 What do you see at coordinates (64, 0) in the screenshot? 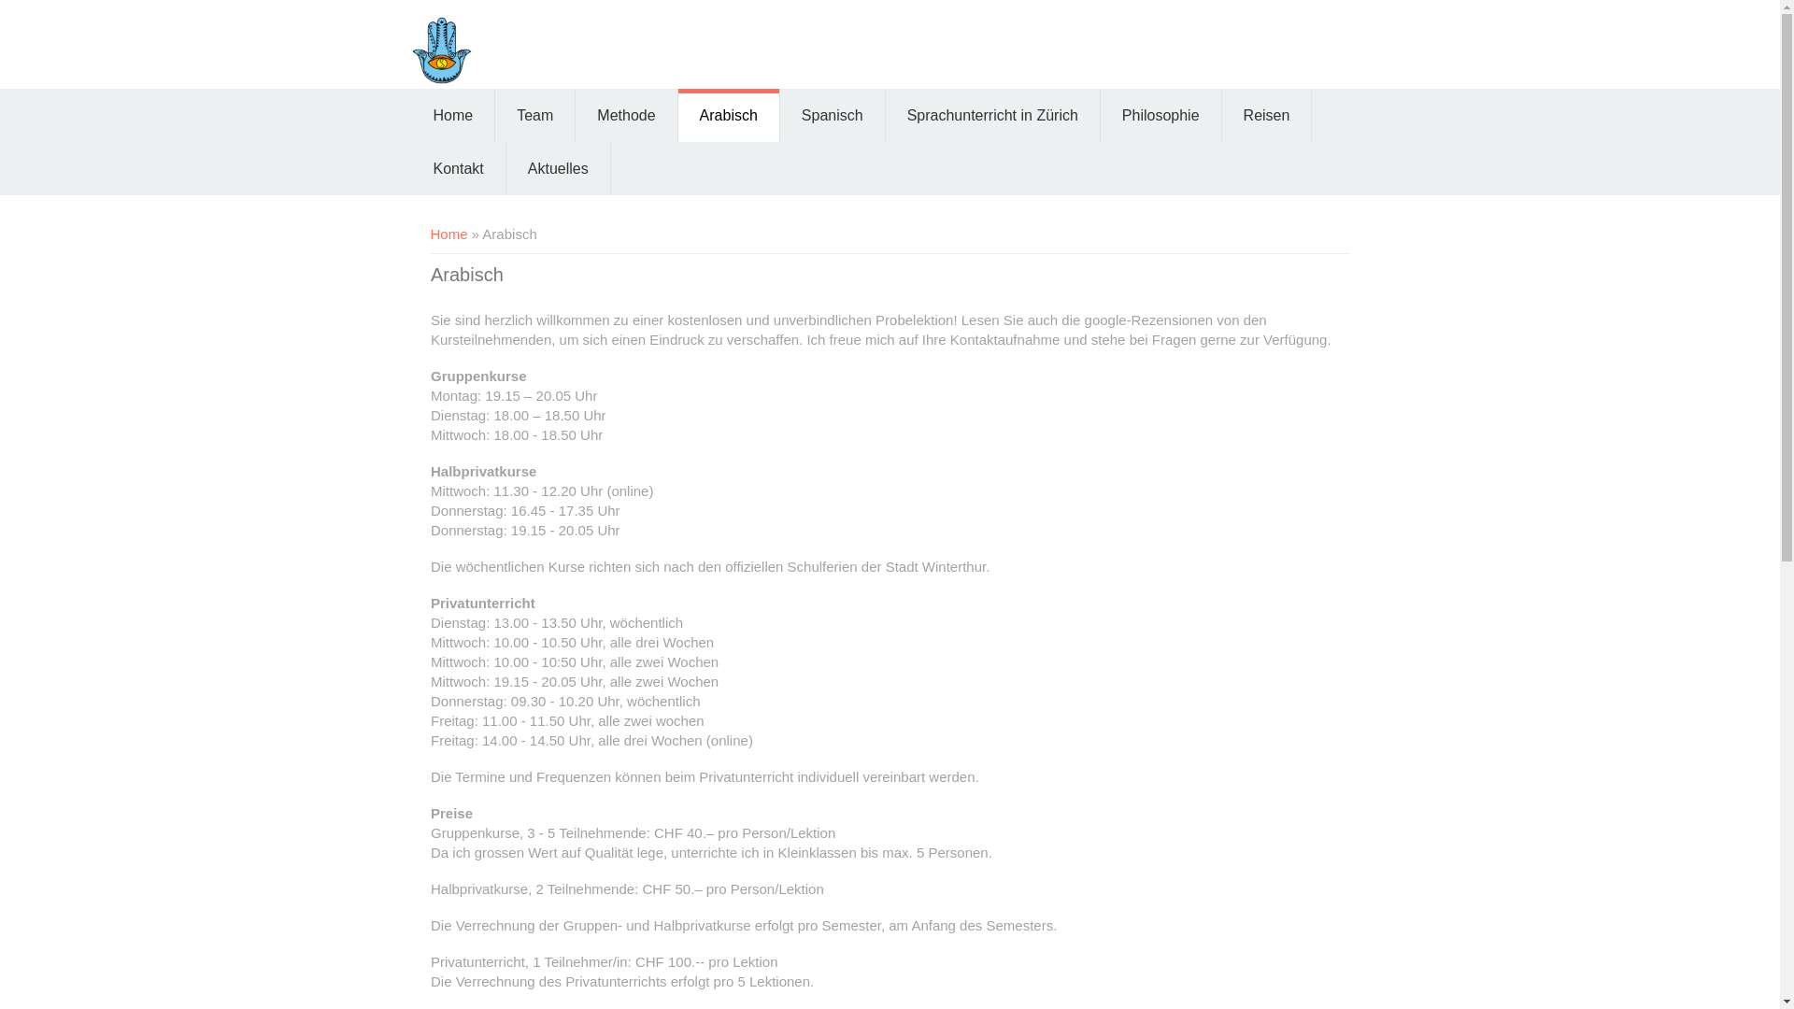
I see `Skip to main content` at bounding box center [64, 0].